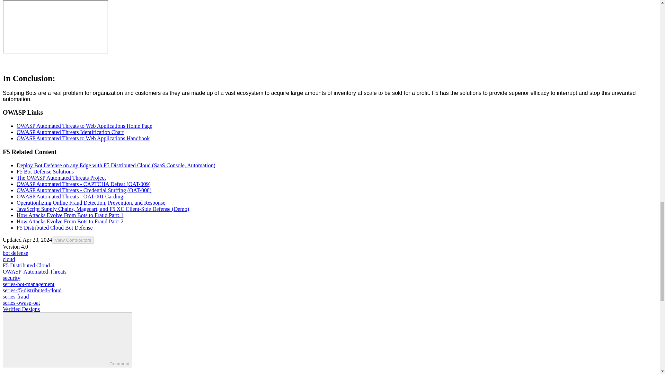  What do you see at coordinates (70, 215) in the screenshot?
I see `How Attacks Evolve From Bots to Fraud Part: 1` at bounding box center [70, 215].